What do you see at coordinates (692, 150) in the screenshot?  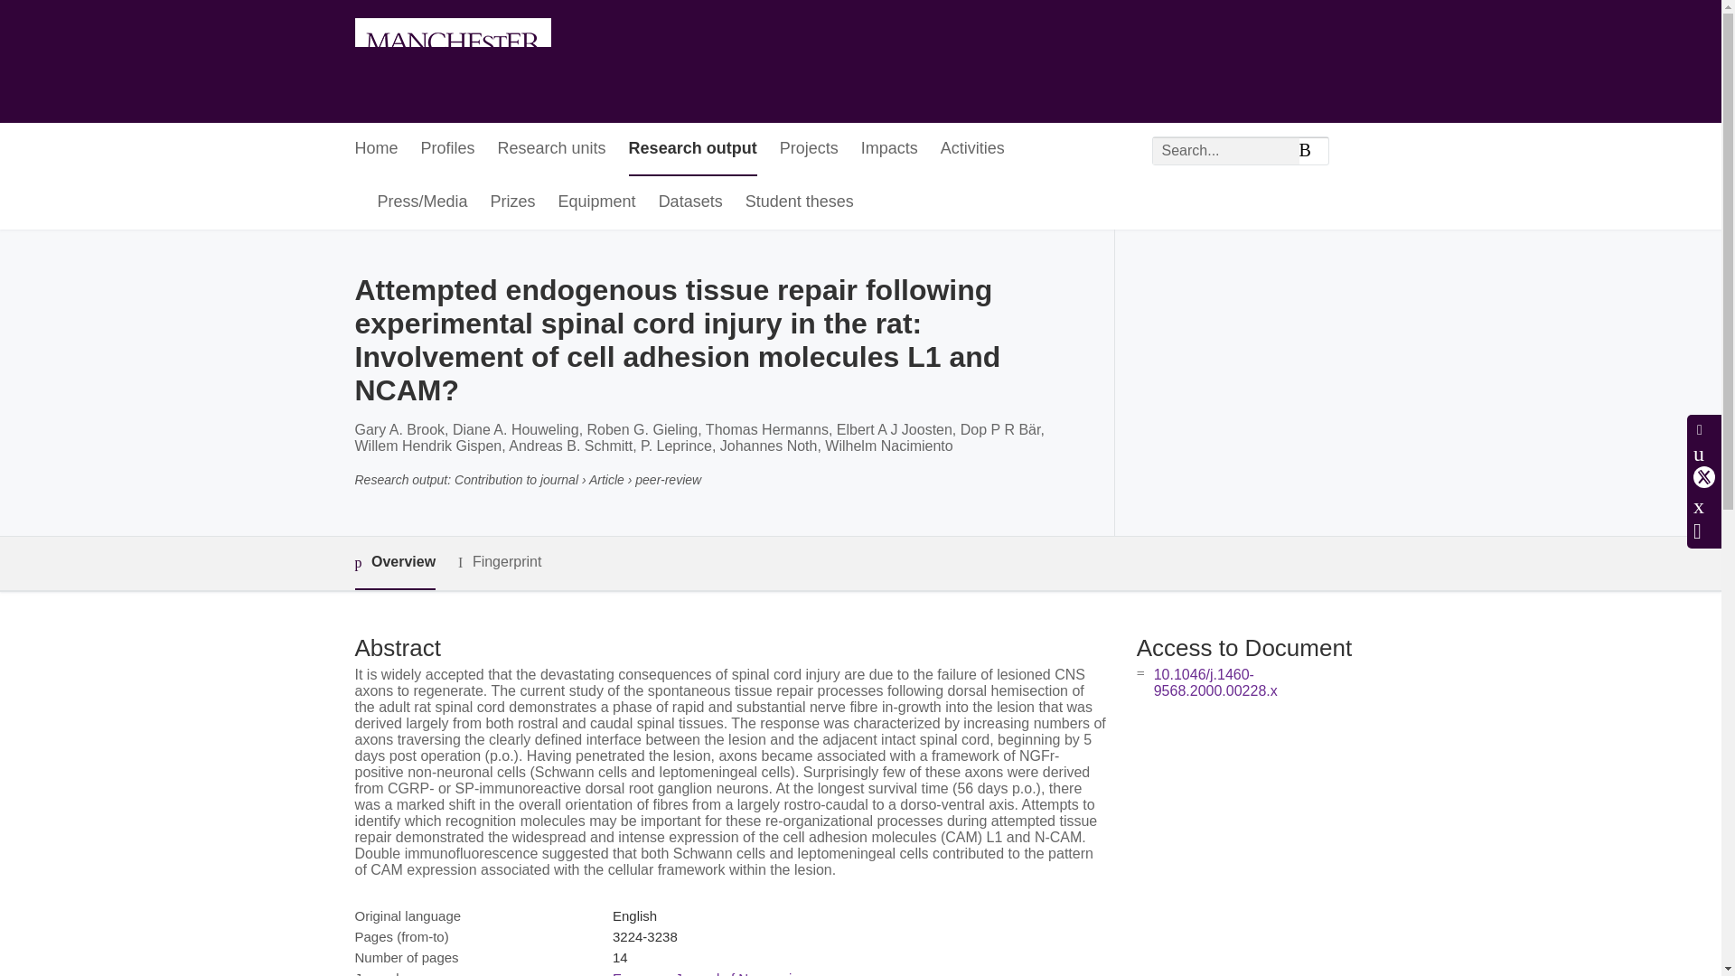 I see `Research output` at bounding box center [692, 150].